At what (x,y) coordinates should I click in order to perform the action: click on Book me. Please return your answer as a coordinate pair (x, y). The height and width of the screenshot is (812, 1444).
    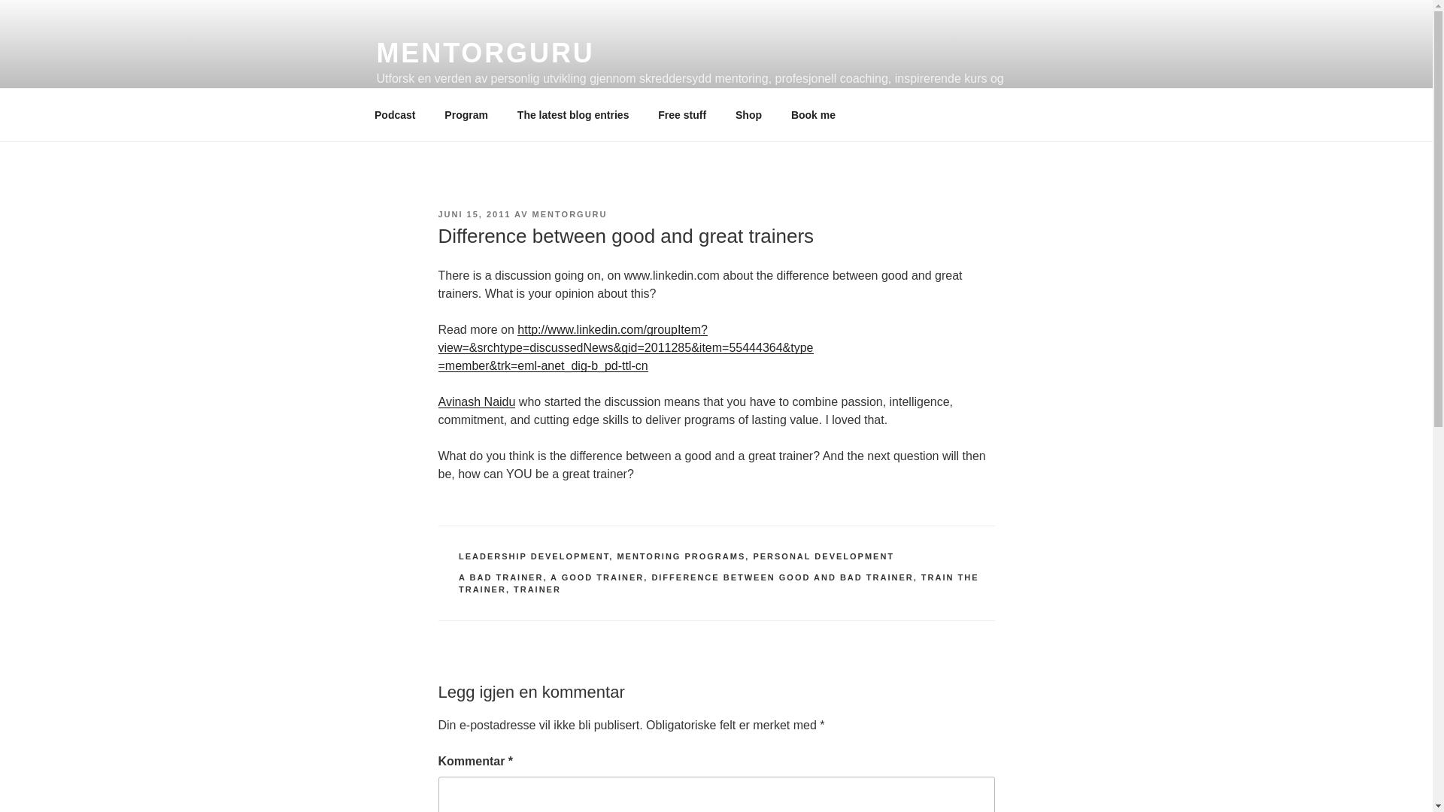
    Looking at the image, I should click on (813, 114).